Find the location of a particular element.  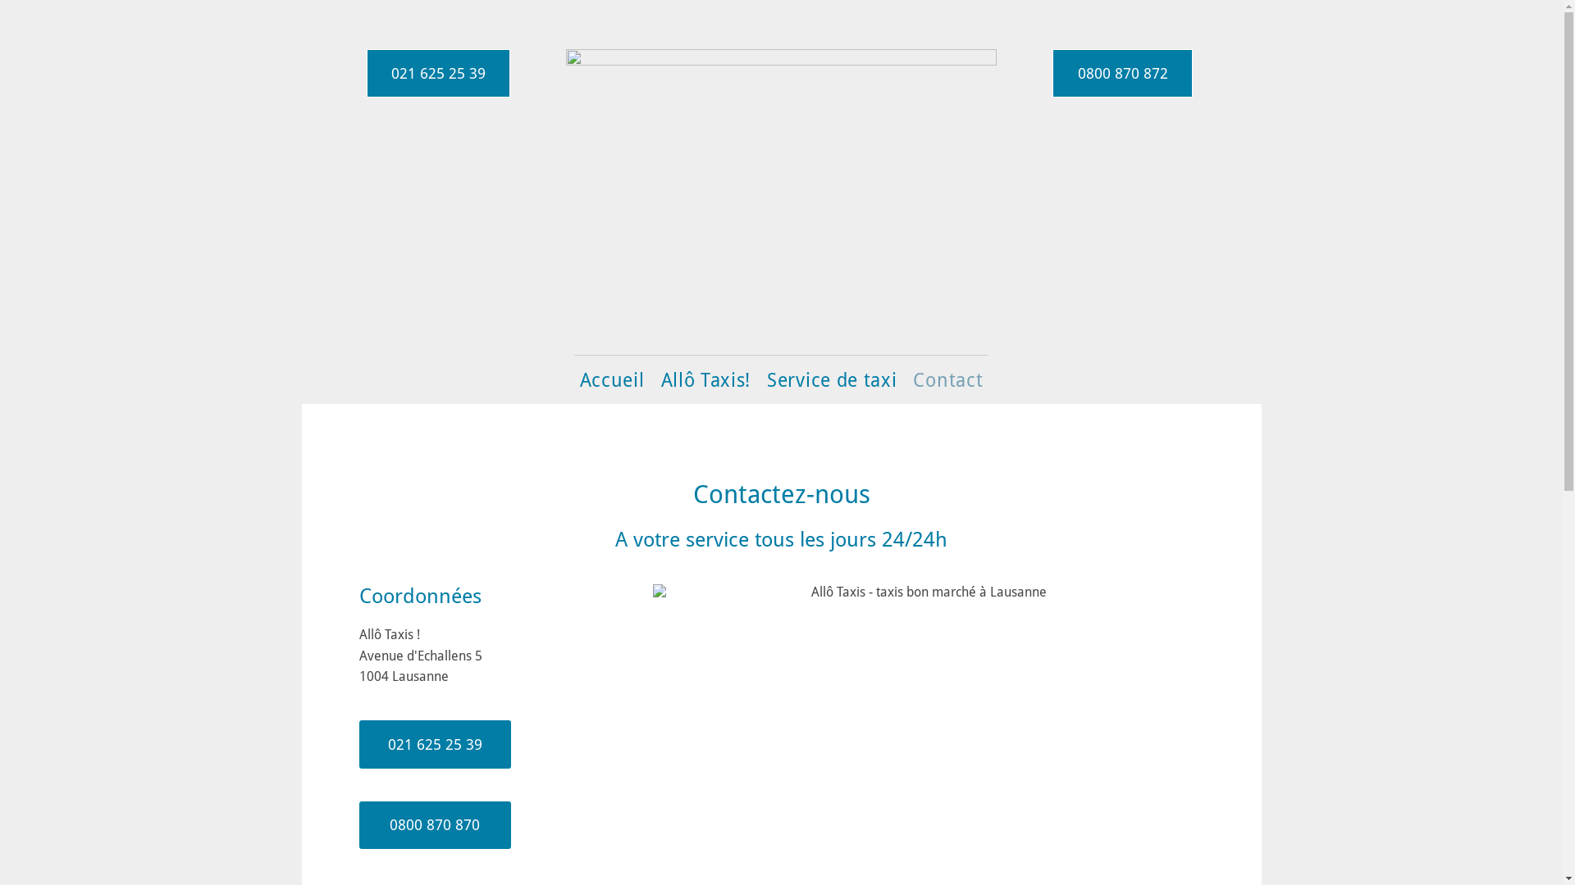

Accueil is located at coordinates (612, 380).